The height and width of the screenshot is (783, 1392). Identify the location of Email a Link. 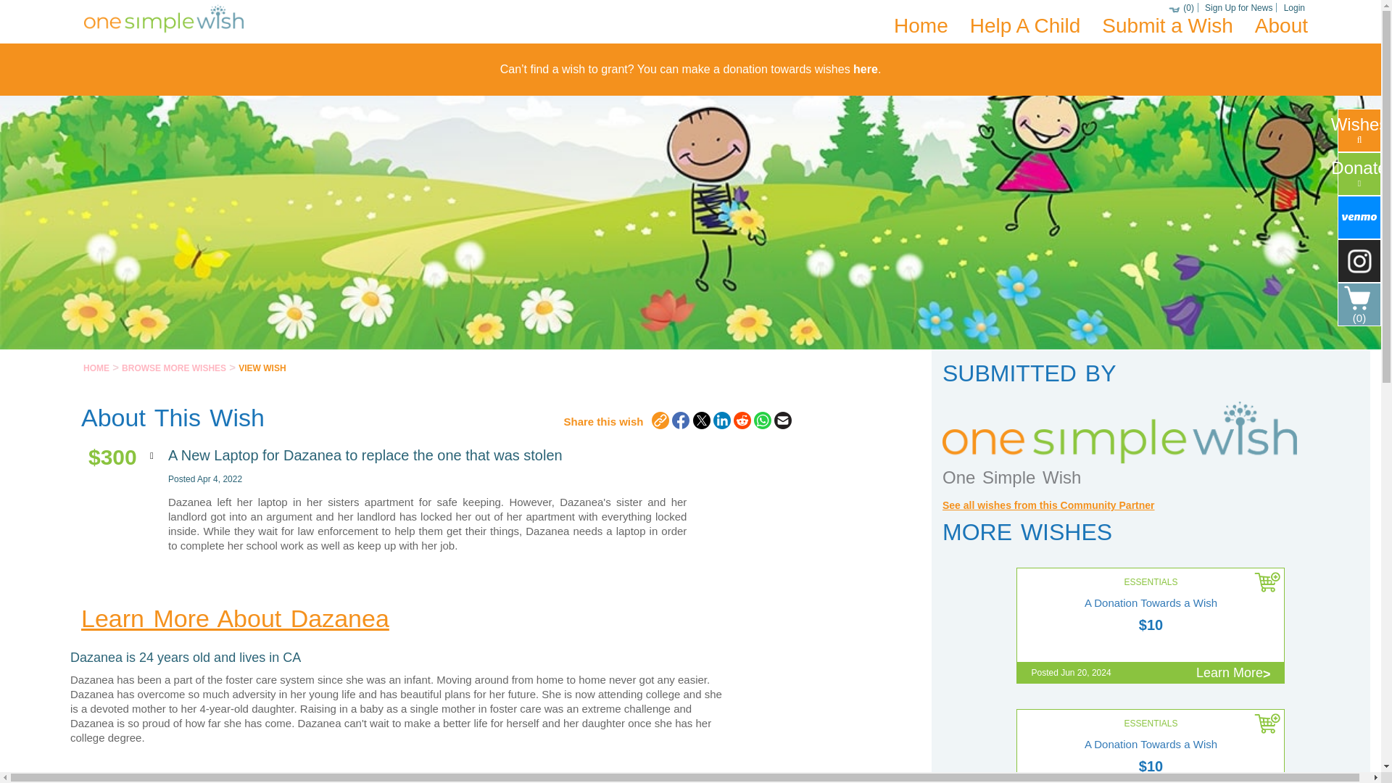
(783, 420).